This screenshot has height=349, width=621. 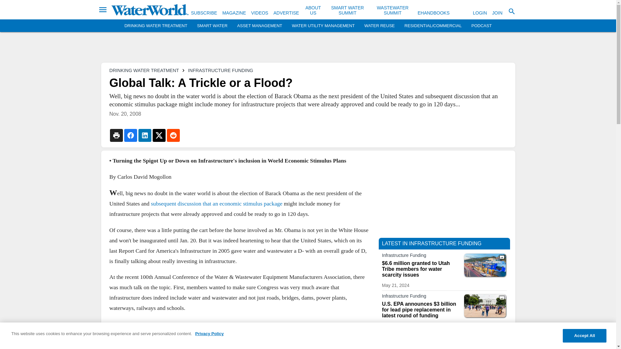 What do you see at coordinates (260, 13) in the screenshot?
I see `VIDEOS` at bounding box center [260, 13].